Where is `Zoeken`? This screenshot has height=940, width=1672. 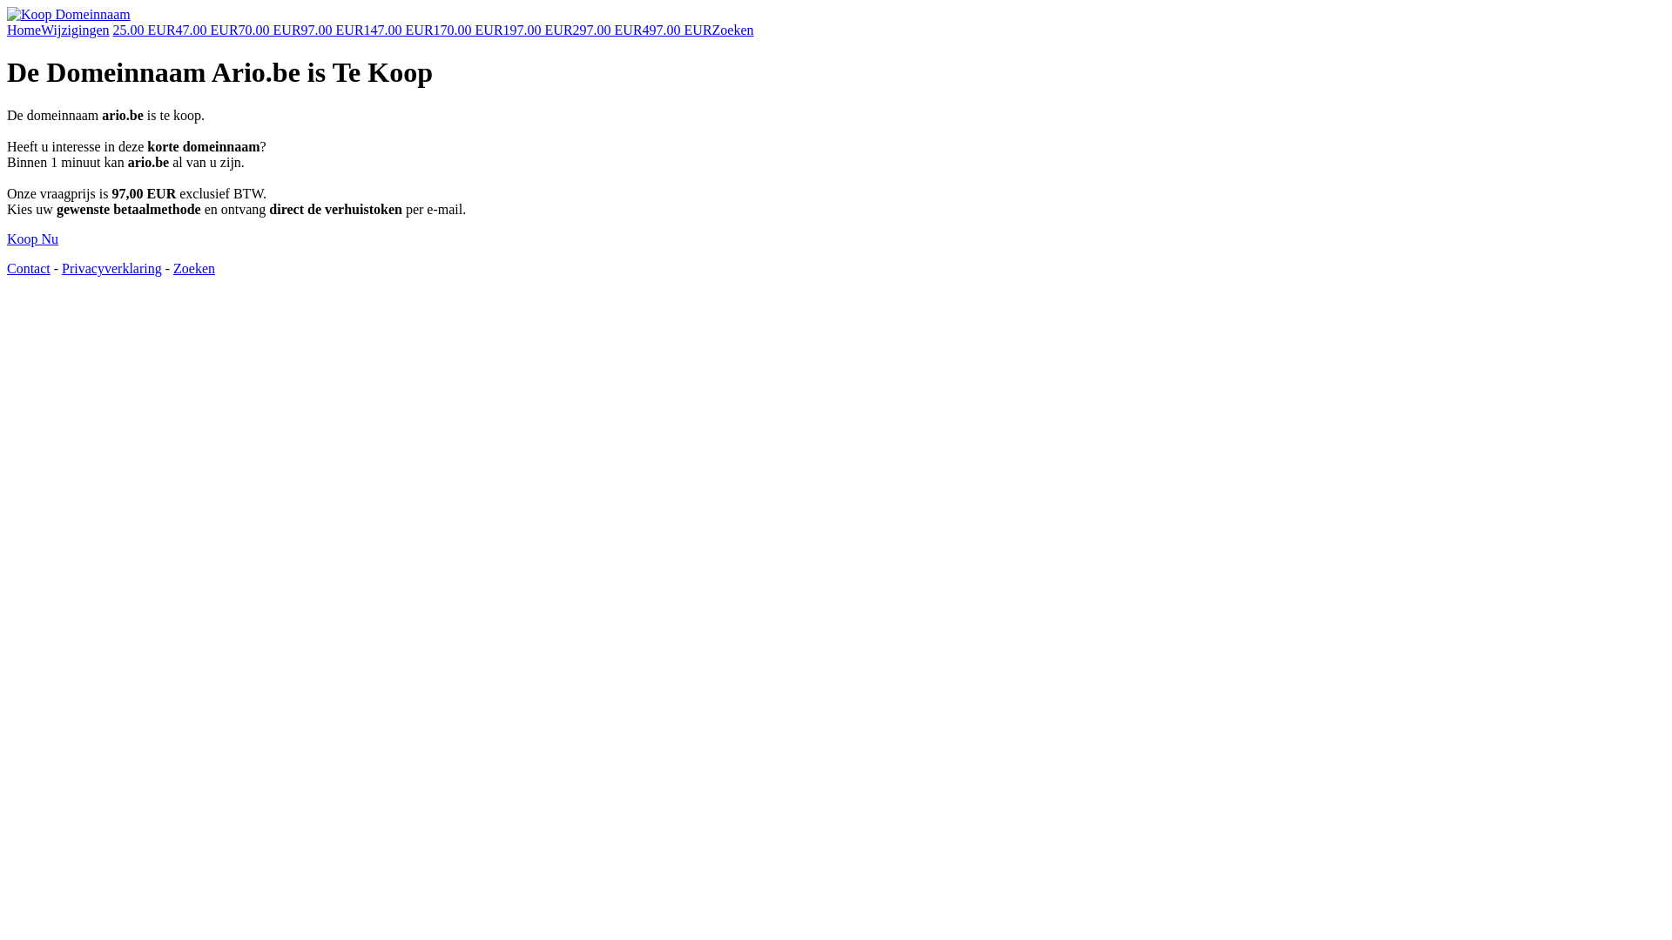
Zoeken is located at coordinates (193, 268).